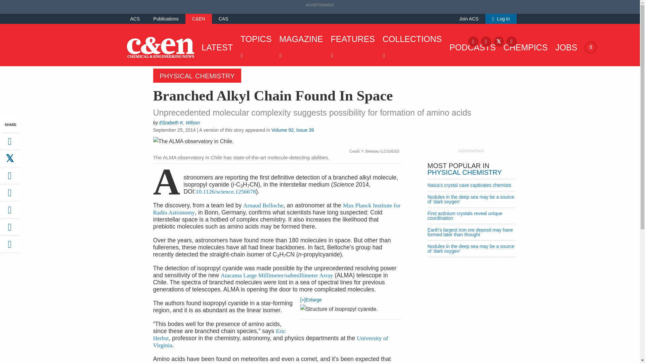  Describe the element at coordinates (276, 275) in the screenshot. I see `ALMA observatory` at that location.